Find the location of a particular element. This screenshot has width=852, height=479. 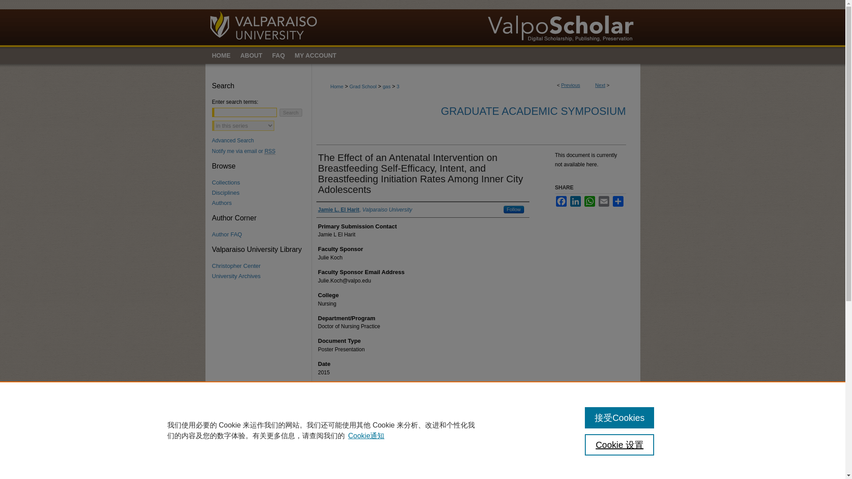

Previous is located at coordinates (571, 85).